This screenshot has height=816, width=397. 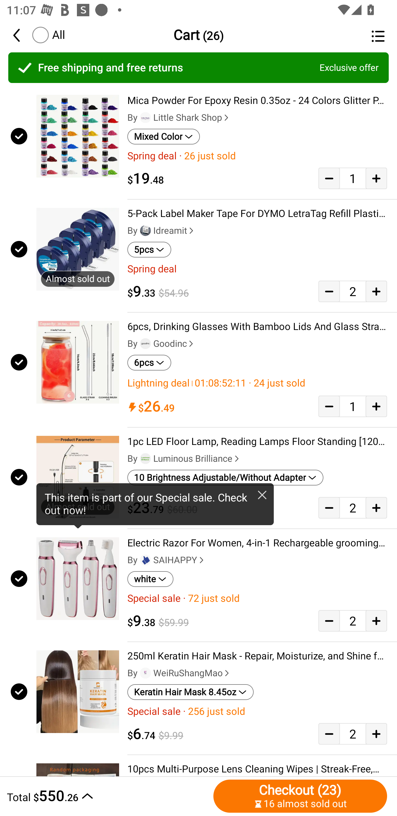 I want to click on 6pcs, so click(x=149, y=363).